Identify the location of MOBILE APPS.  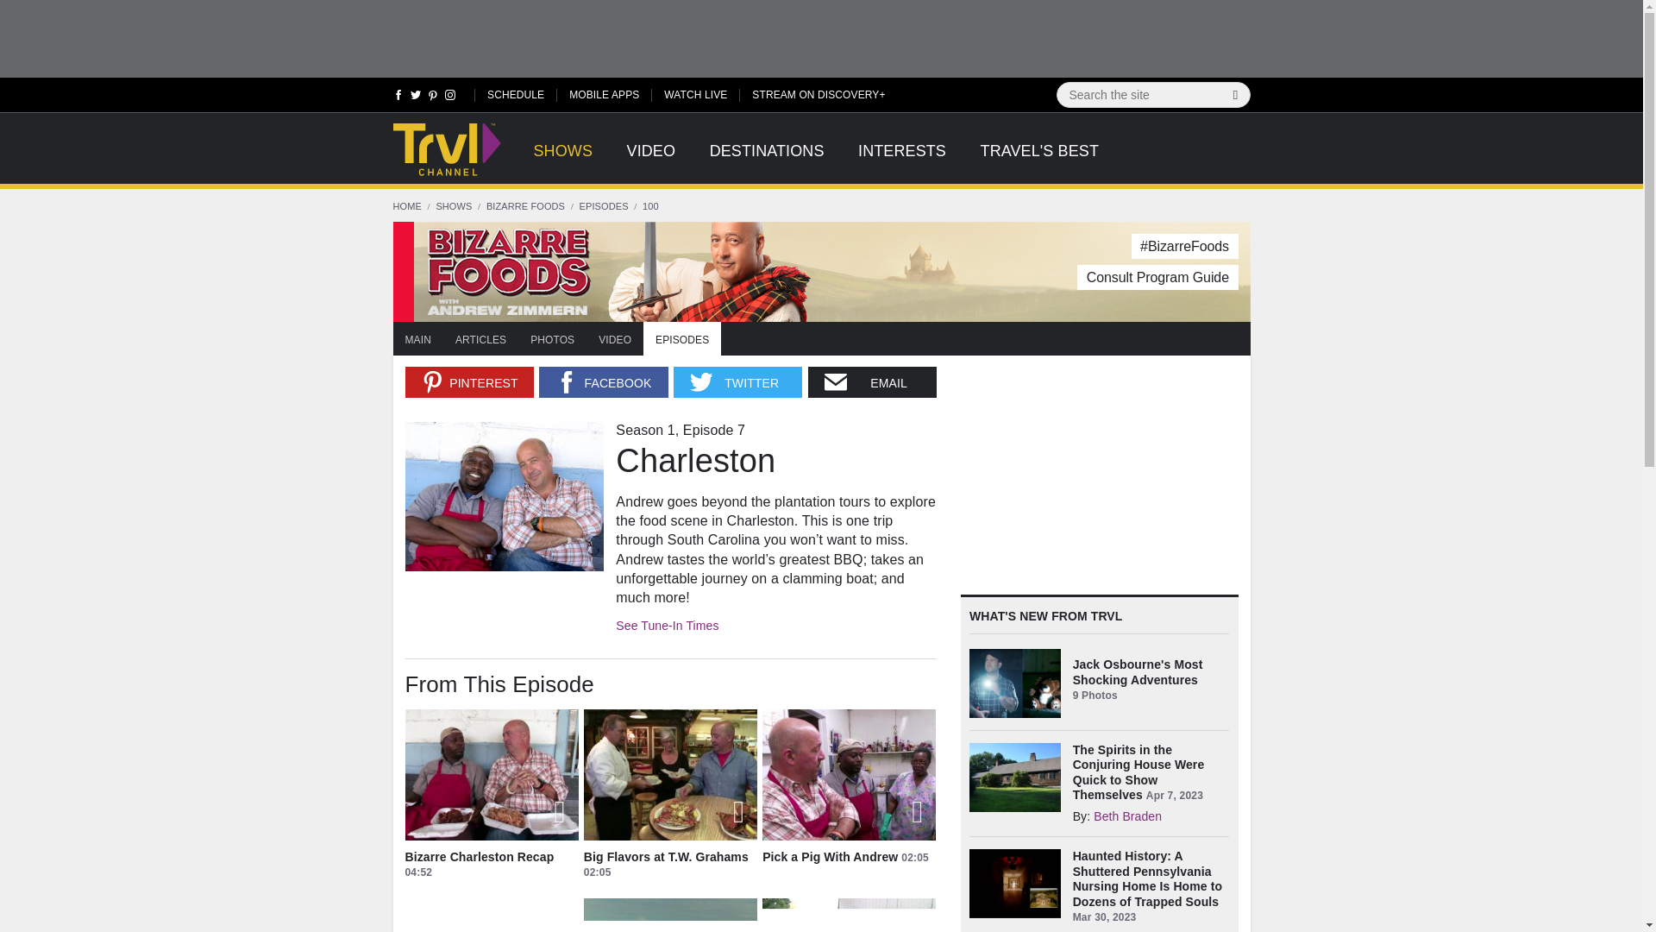
(604, 93).